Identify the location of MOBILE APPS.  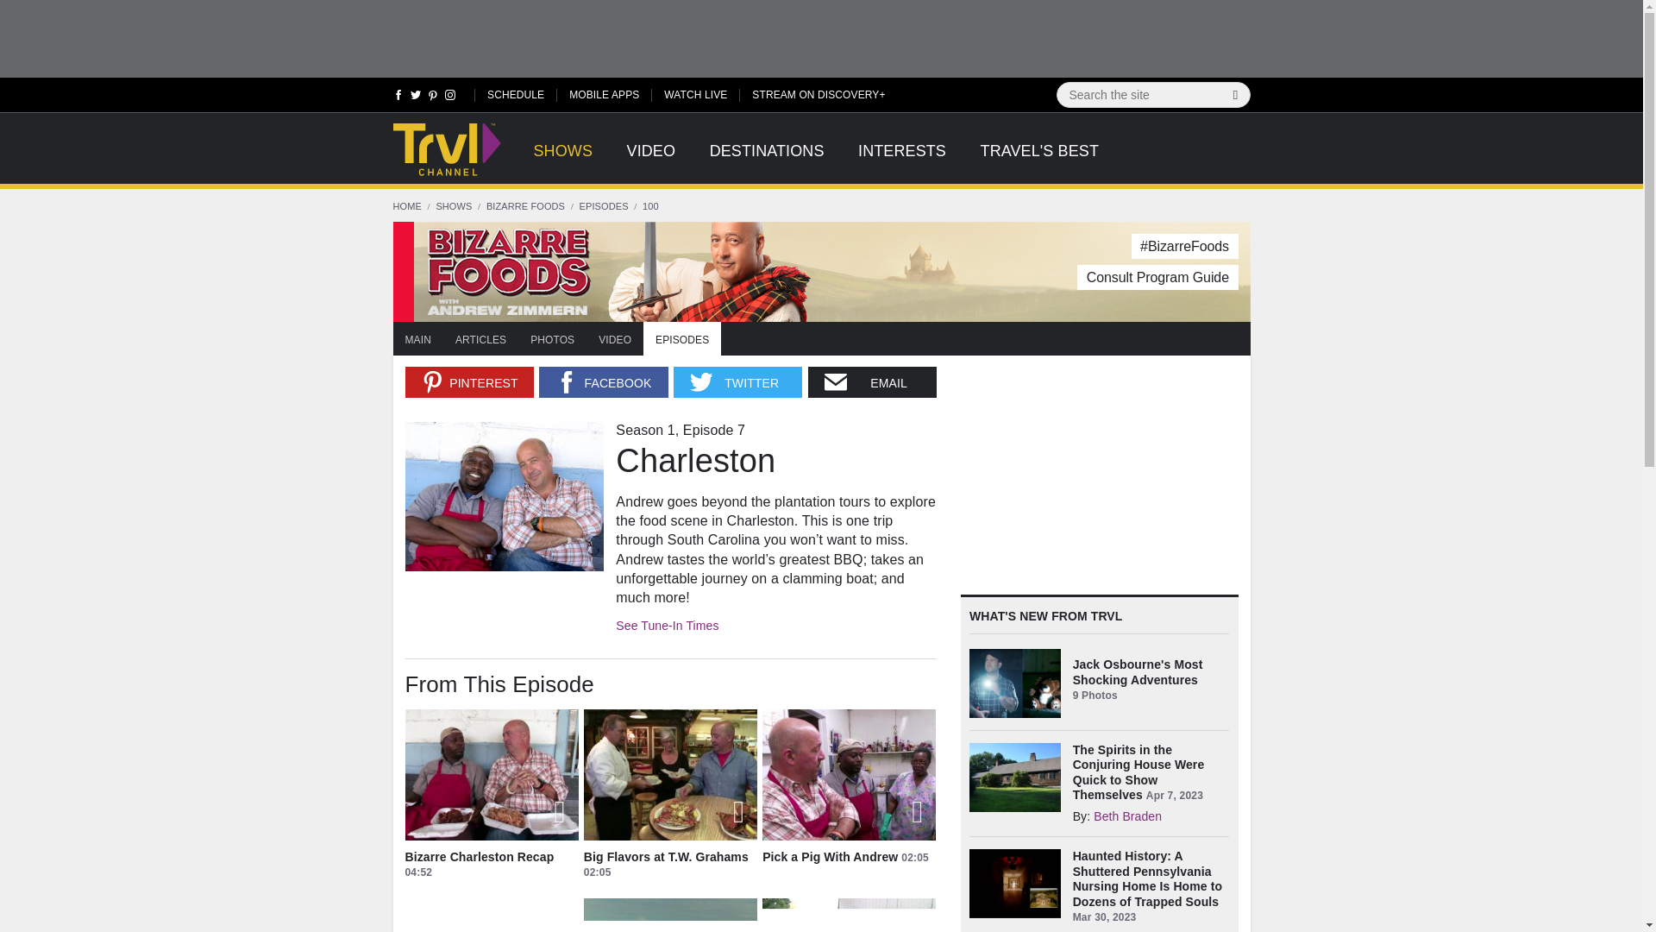
(604, 93).